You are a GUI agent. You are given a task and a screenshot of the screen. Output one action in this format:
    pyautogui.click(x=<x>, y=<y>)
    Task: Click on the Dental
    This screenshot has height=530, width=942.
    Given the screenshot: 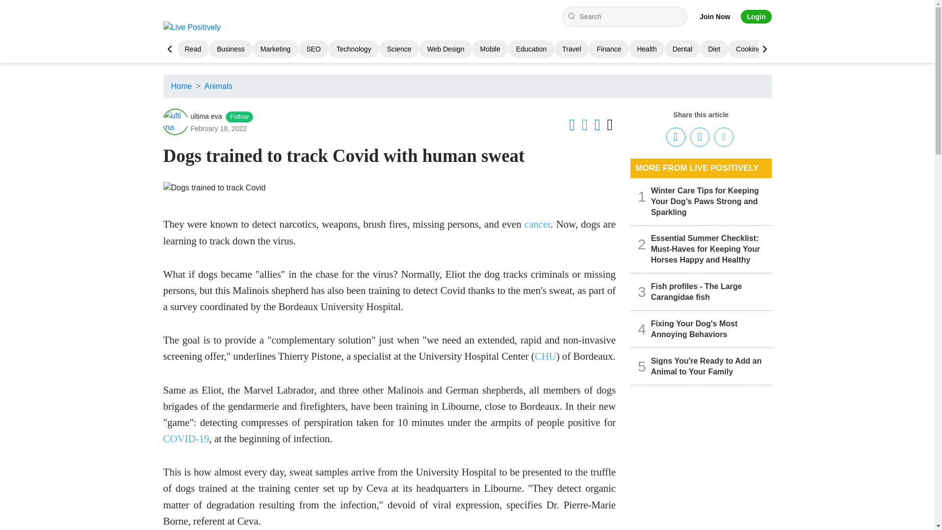 What is the action you would take?
    pyautogui.click(x=682, y=49)
    